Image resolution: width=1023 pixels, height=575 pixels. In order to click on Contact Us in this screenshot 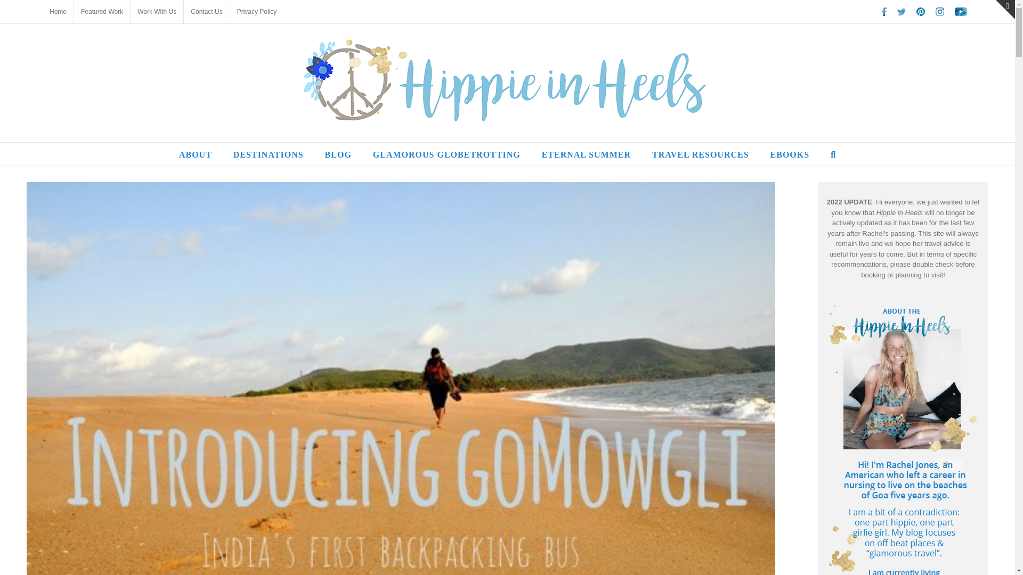, I will do `click(207, 12)`.